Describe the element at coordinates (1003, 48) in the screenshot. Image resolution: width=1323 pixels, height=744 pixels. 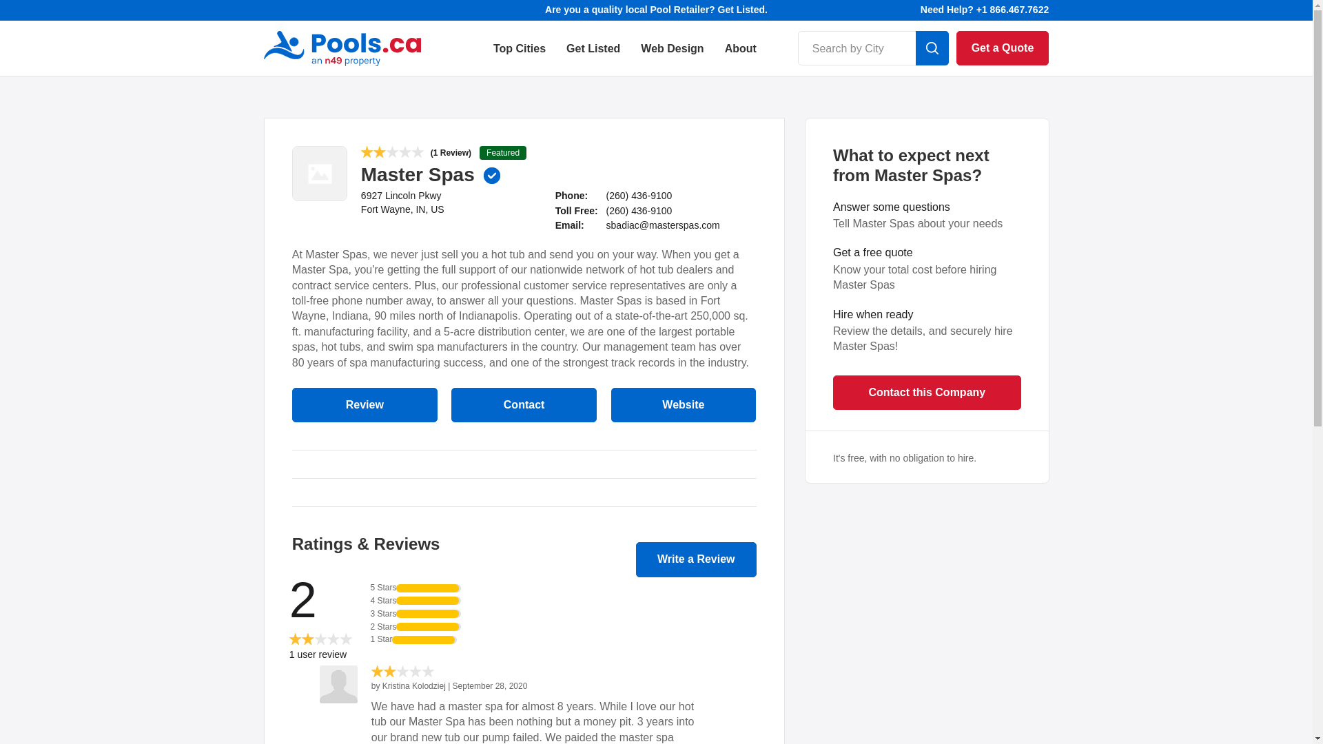
I see `Get a Quote` at that location.